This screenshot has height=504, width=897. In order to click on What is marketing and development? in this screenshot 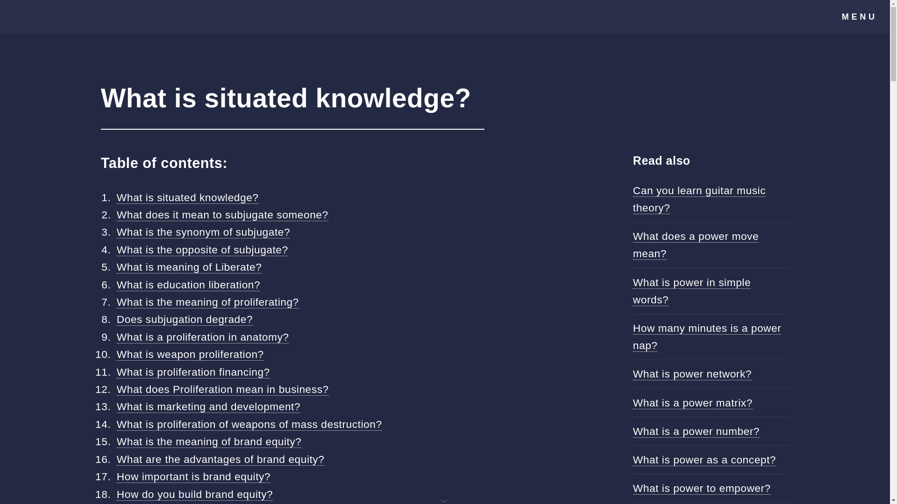, I will do `click(208, 406)`.